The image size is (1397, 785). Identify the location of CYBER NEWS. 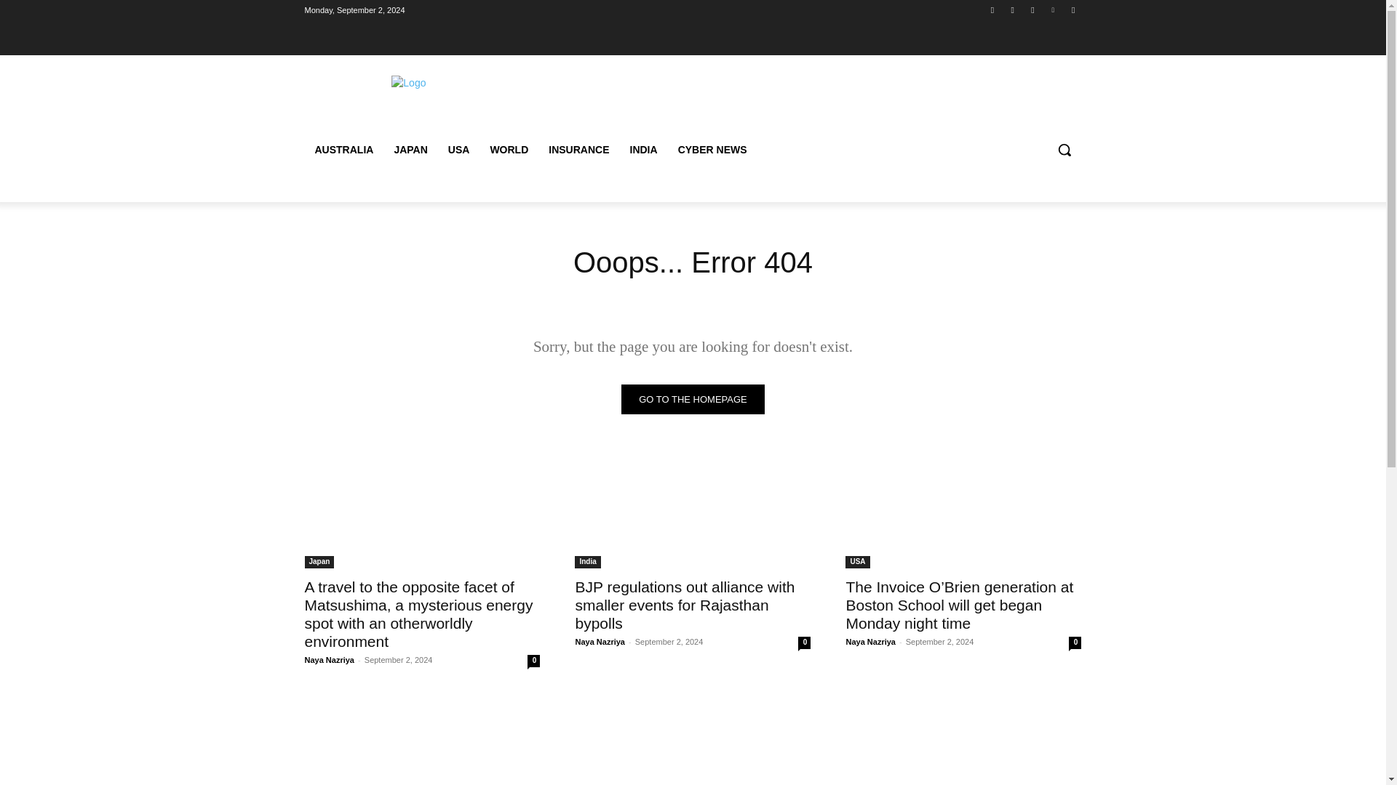
(712, 150).